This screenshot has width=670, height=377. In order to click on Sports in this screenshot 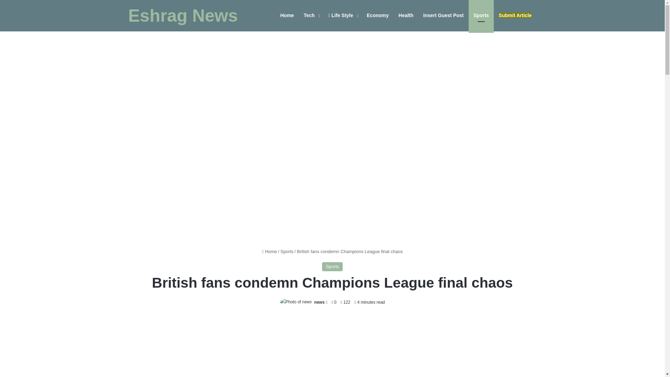, I will do `click(333, 266)`.